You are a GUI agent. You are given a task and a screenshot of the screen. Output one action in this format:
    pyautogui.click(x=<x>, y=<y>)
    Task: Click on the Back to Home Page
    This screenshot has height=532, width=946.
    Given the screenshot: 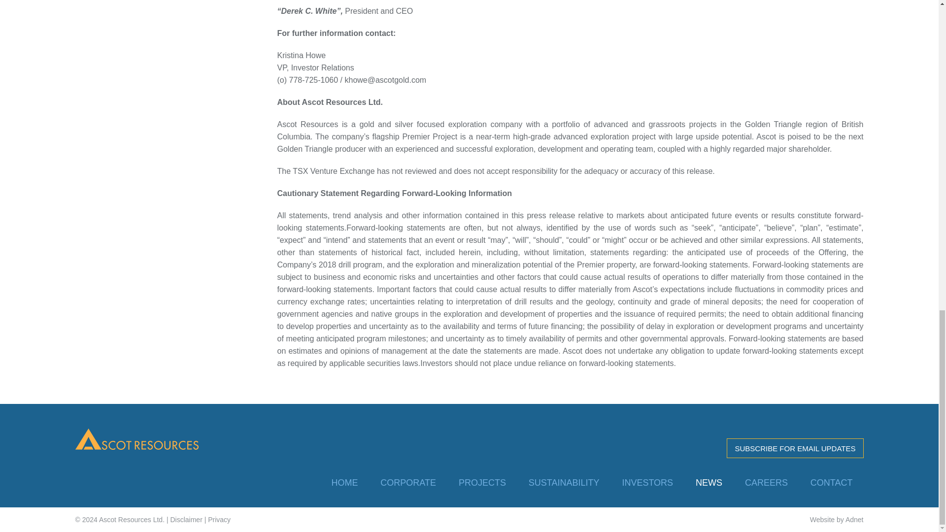 What is the action you would take?
    pyautogui.click(x=136, y=438)
    